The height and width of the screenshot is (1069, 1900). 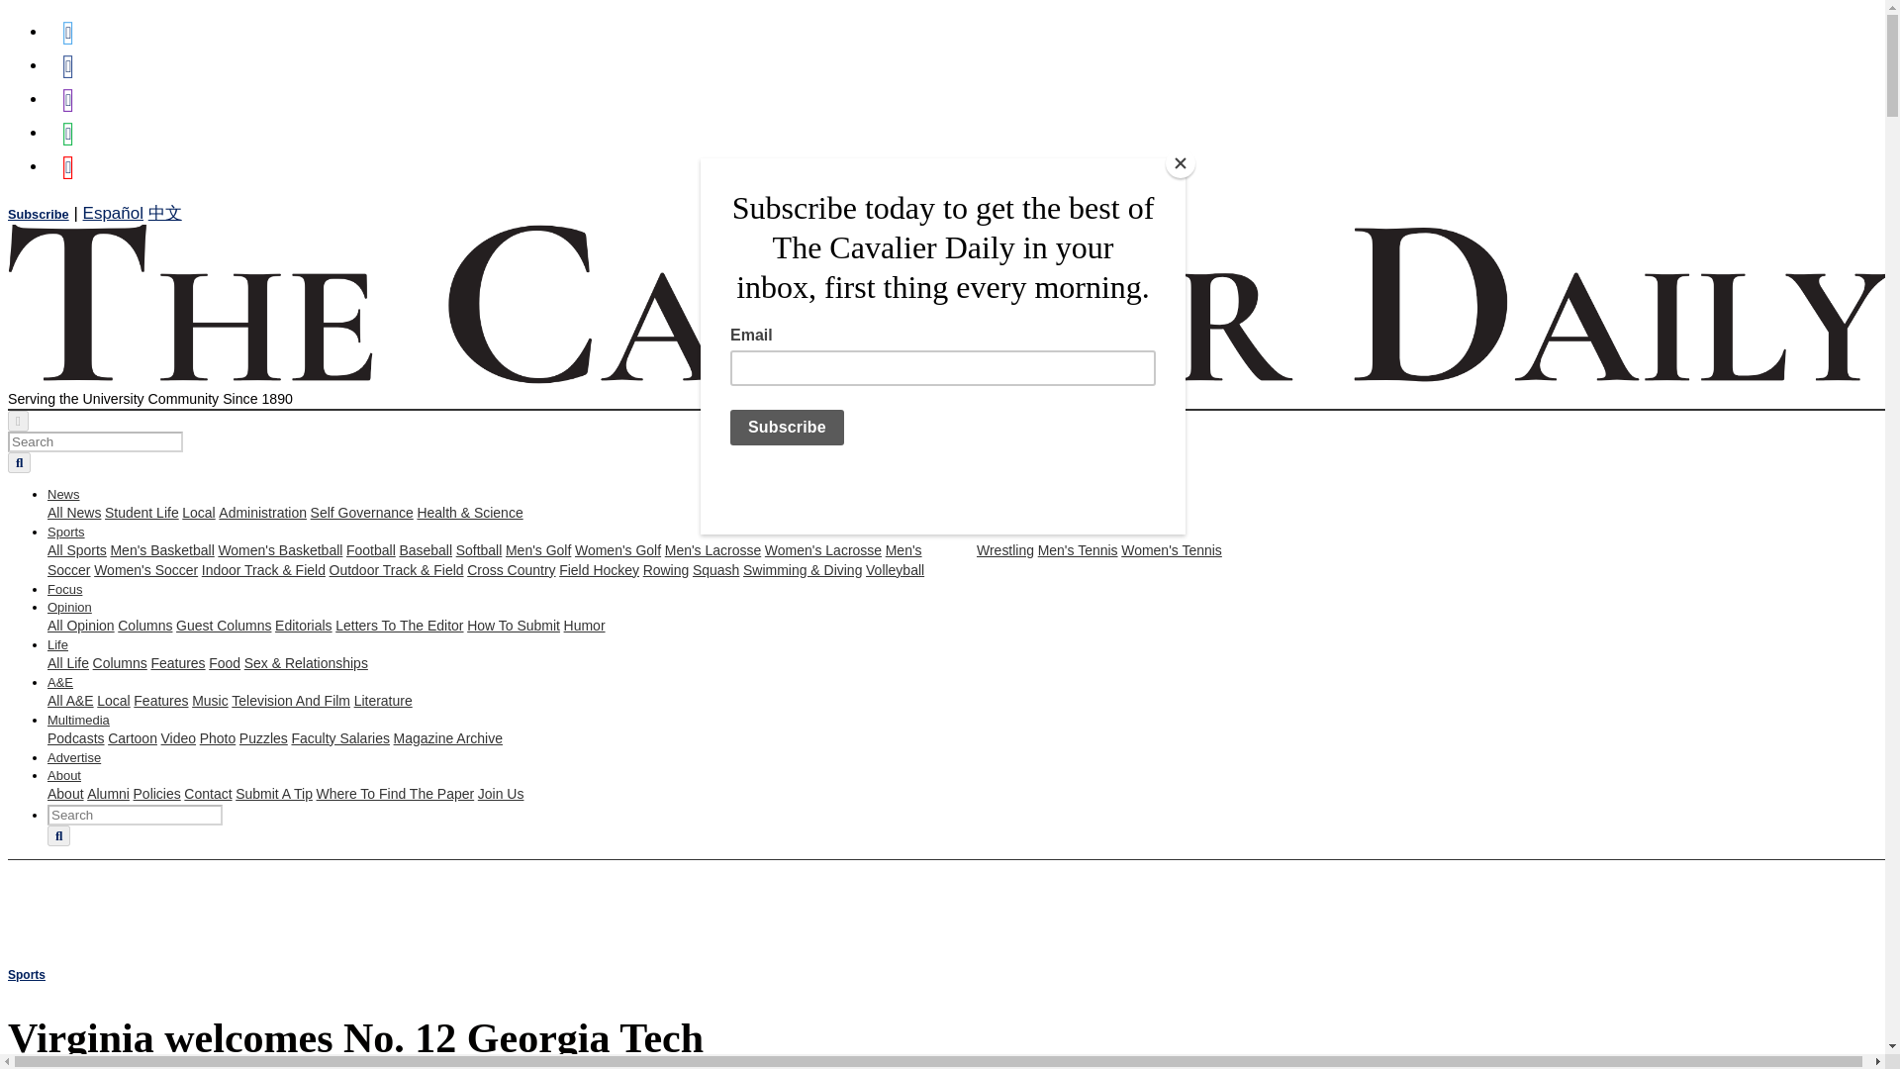 I want to click on Administration, so click(x=261, y=512).